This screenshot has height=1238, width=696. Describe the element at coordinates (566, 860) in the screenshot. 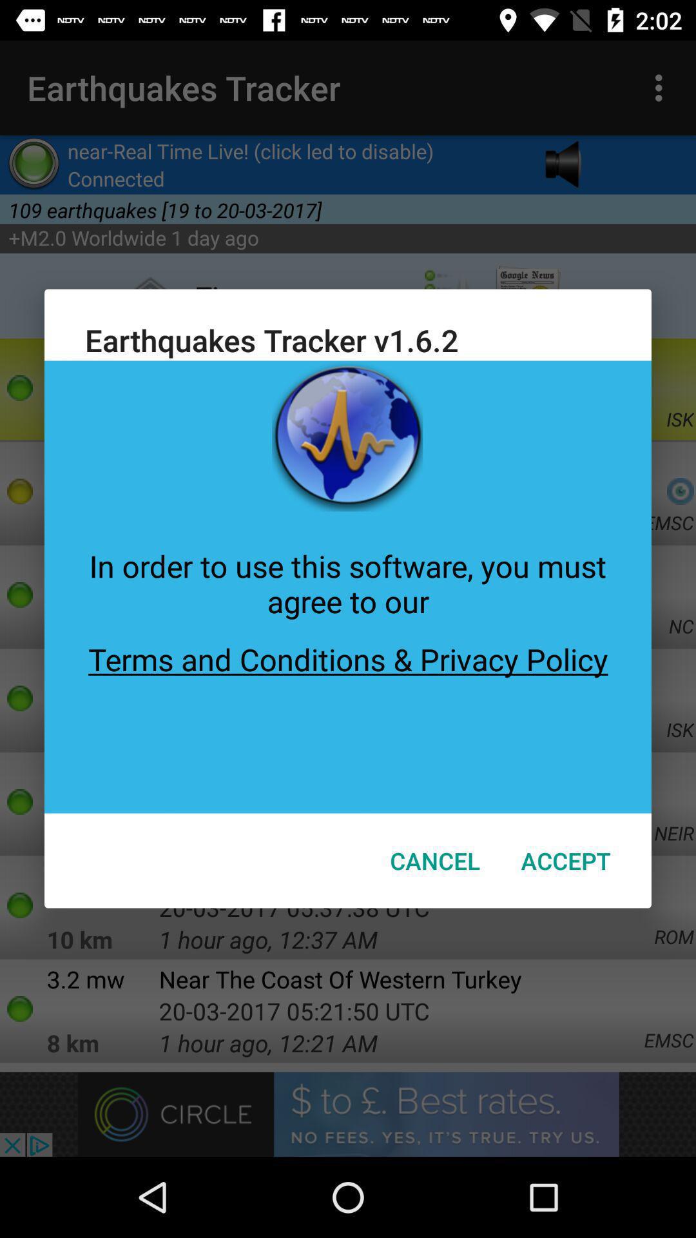

I see `select accept icon` at that location.